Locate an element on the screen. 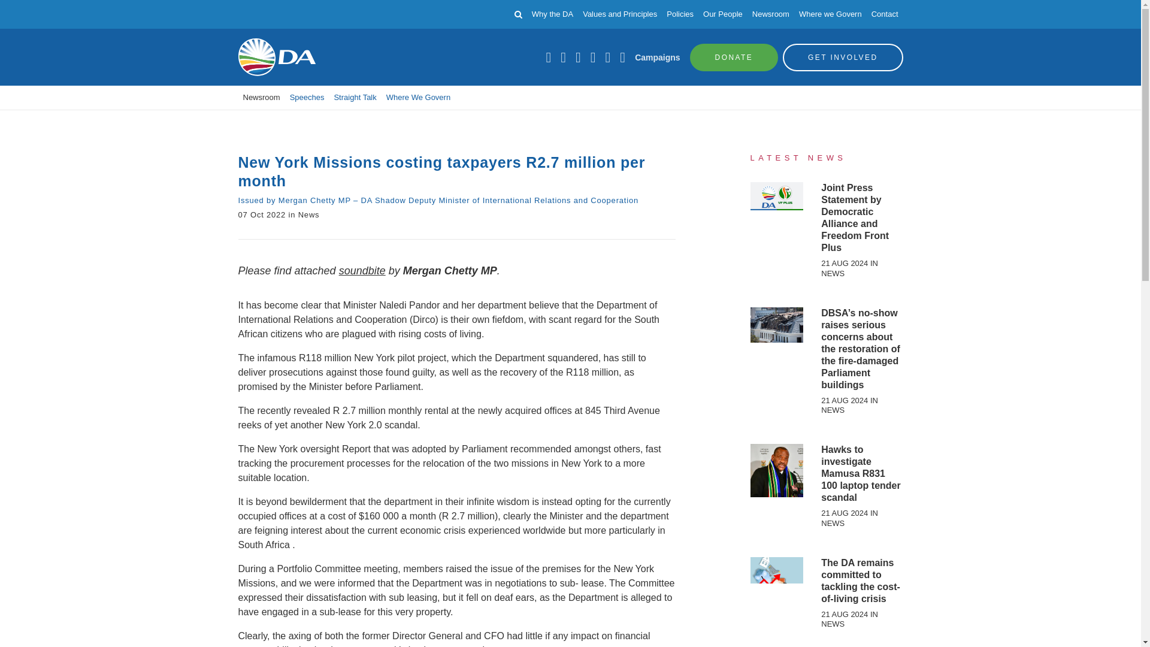 This screenshot has height=647, width=1150. Policies is located at coordinates (680, 14).